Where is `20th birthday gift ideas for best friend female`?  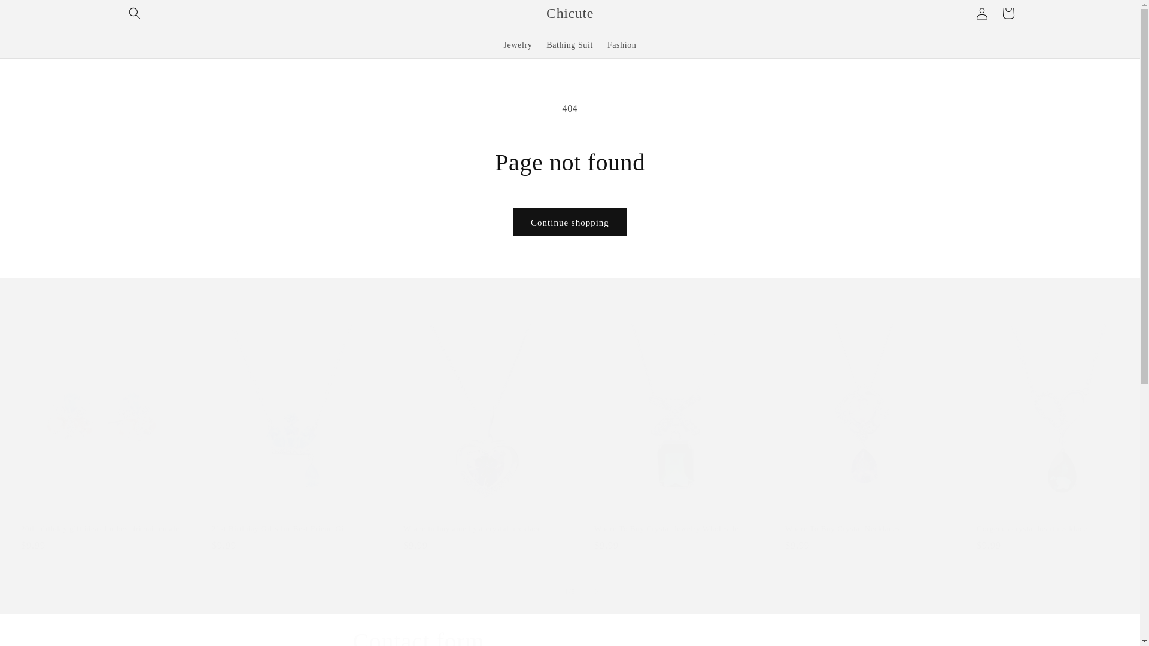
20th birthday gift ideas for best friend female is located at coordinates (101, 529).